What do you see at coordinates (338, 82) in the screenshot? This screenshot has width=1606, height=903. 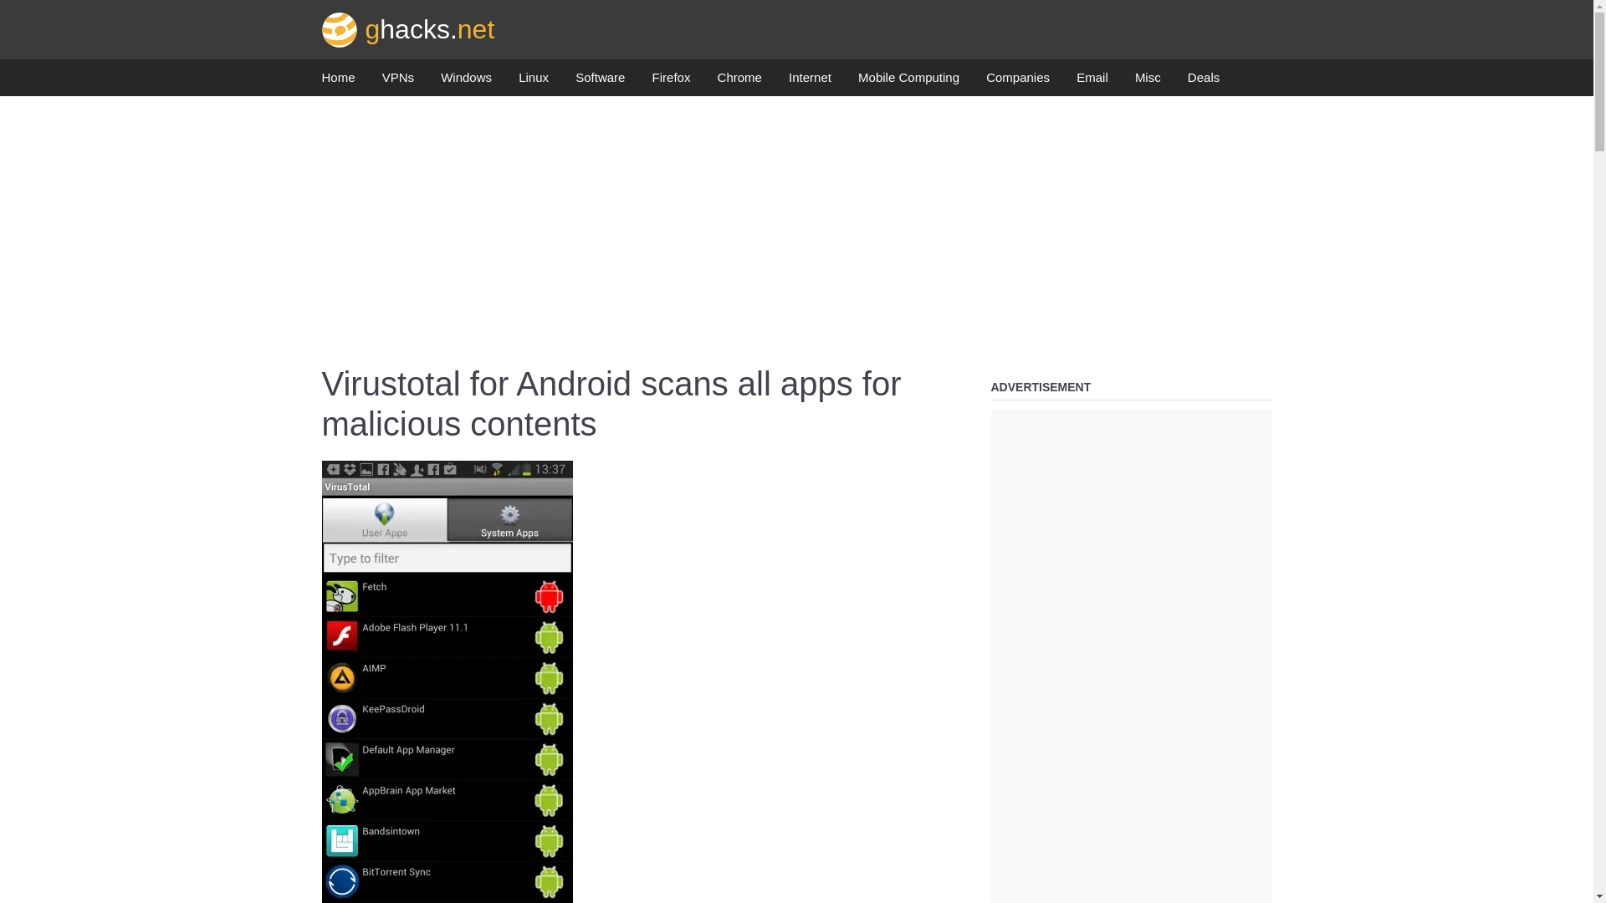 I see `Home` at bounding box center [338, 82].